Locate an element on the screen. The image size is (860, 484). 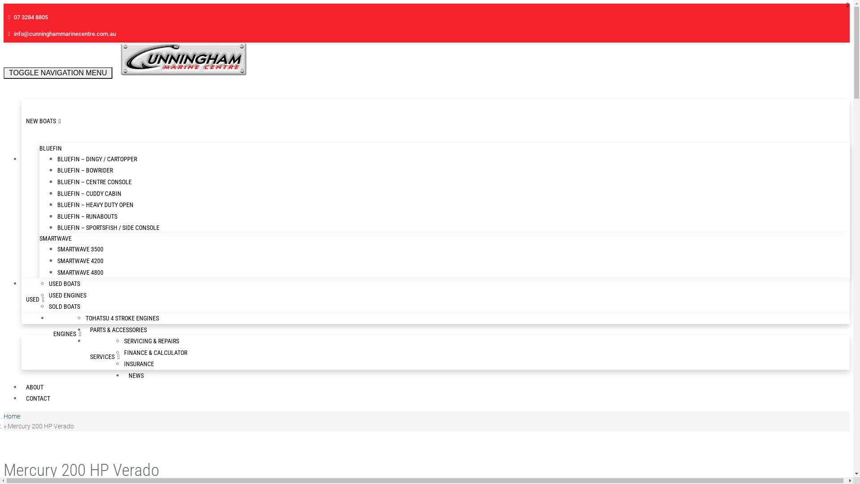
NEW BOATS is located at coordinates (39, 121).